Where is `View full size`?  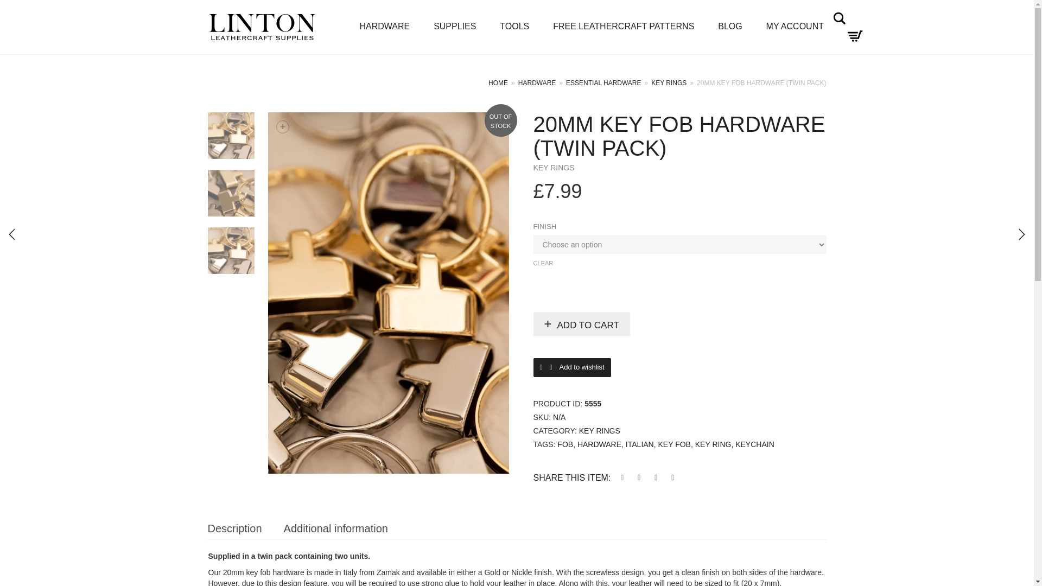
View full size is located at coordinates (282, 127).